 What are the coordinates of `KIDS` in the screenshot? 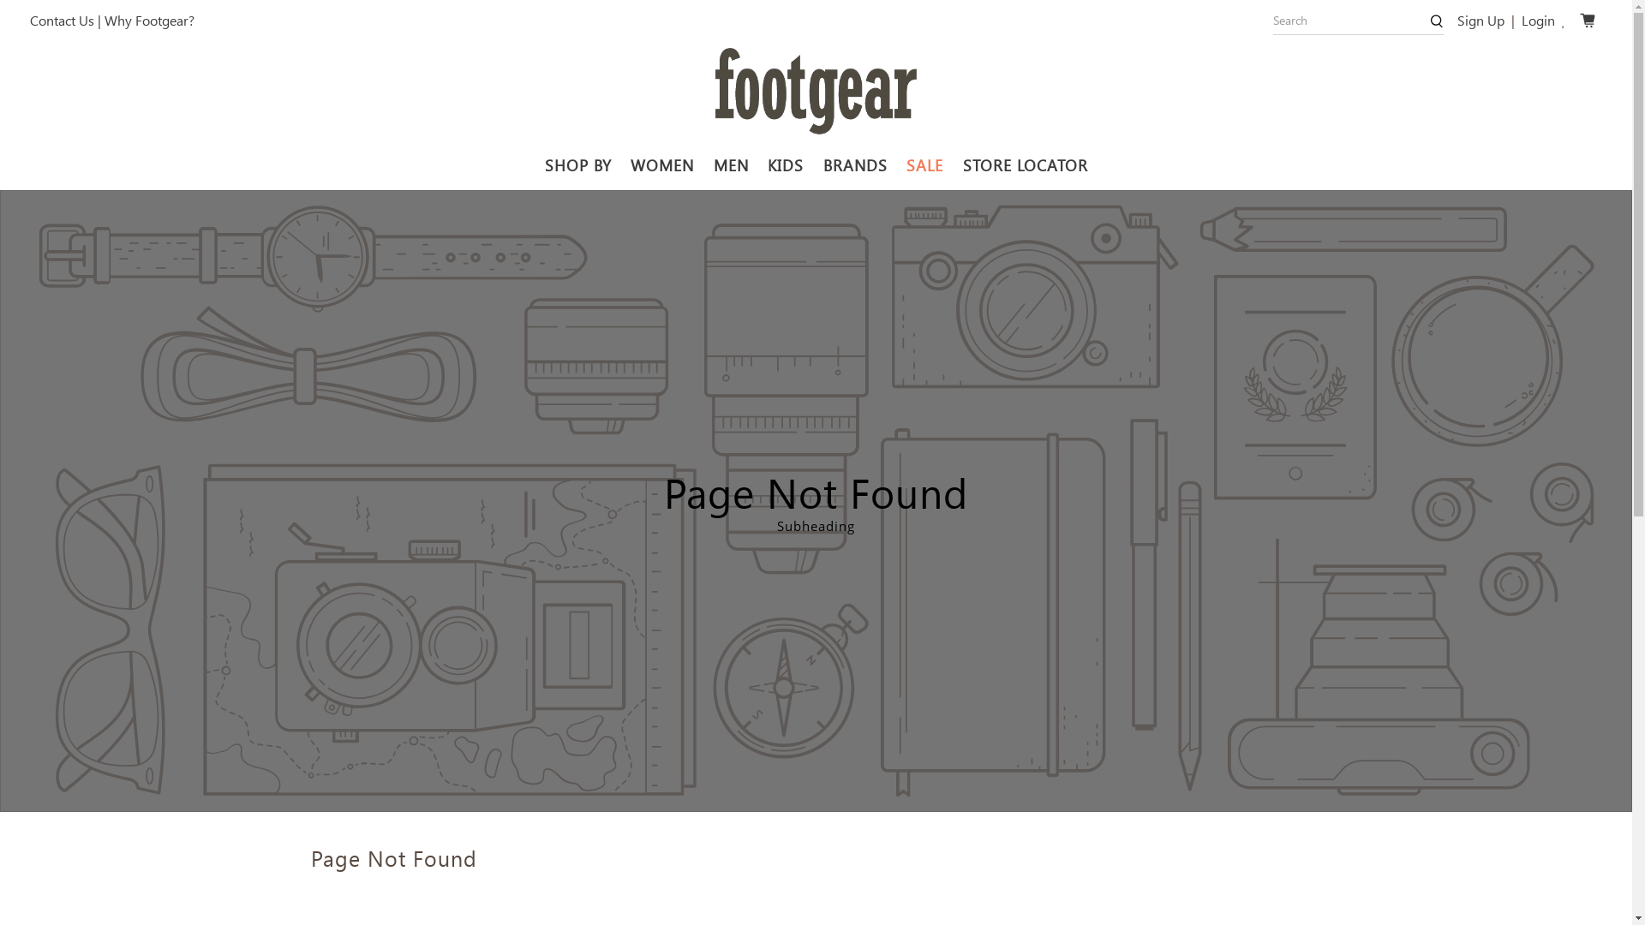 It's located at (787, 166).